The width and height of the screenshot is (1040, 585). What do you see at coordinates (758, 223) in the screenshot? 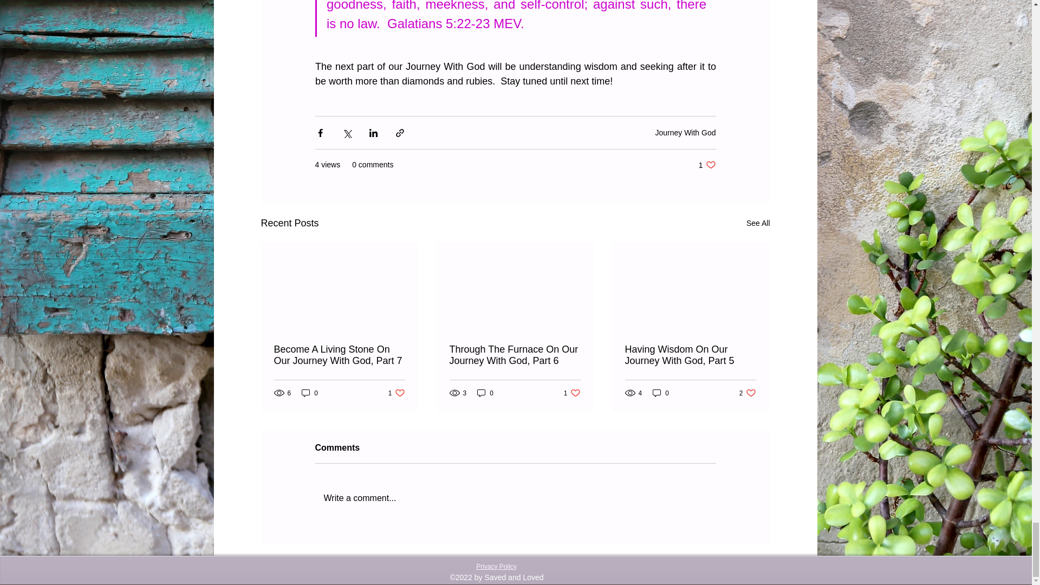
I see `0` at bounding box center [758, 223].